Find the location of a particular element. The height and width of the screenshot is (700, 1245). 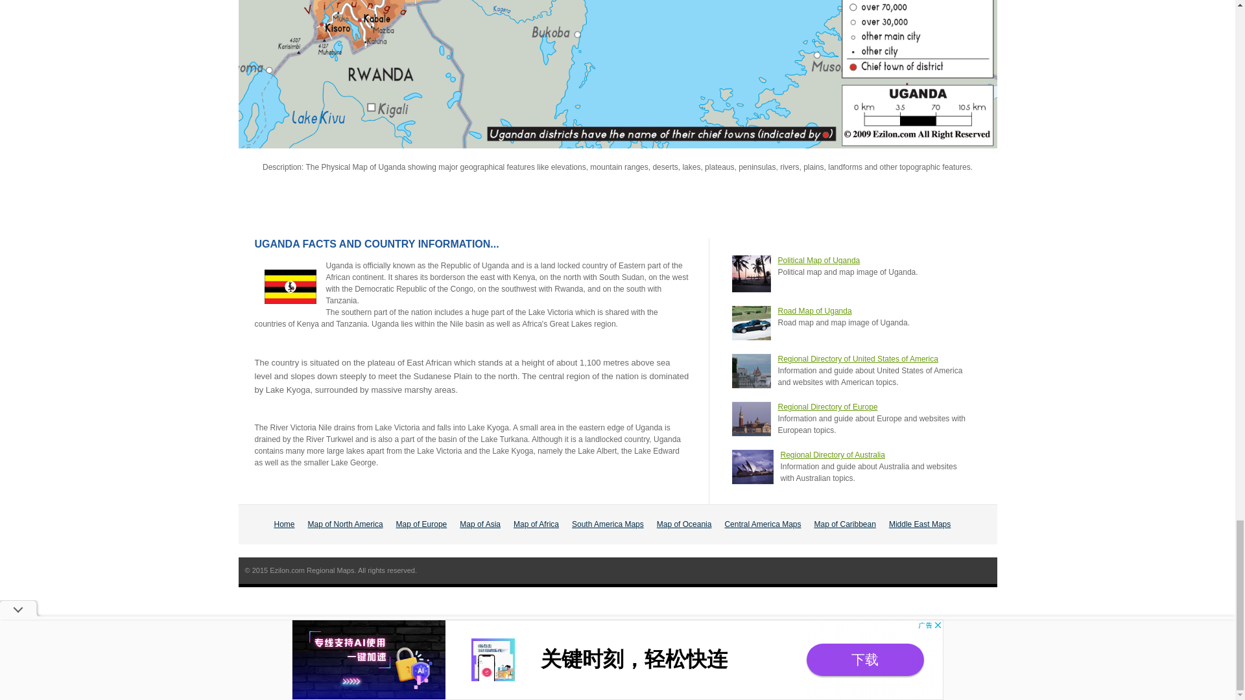

Map of Asia is located at coordinates (480, 524).